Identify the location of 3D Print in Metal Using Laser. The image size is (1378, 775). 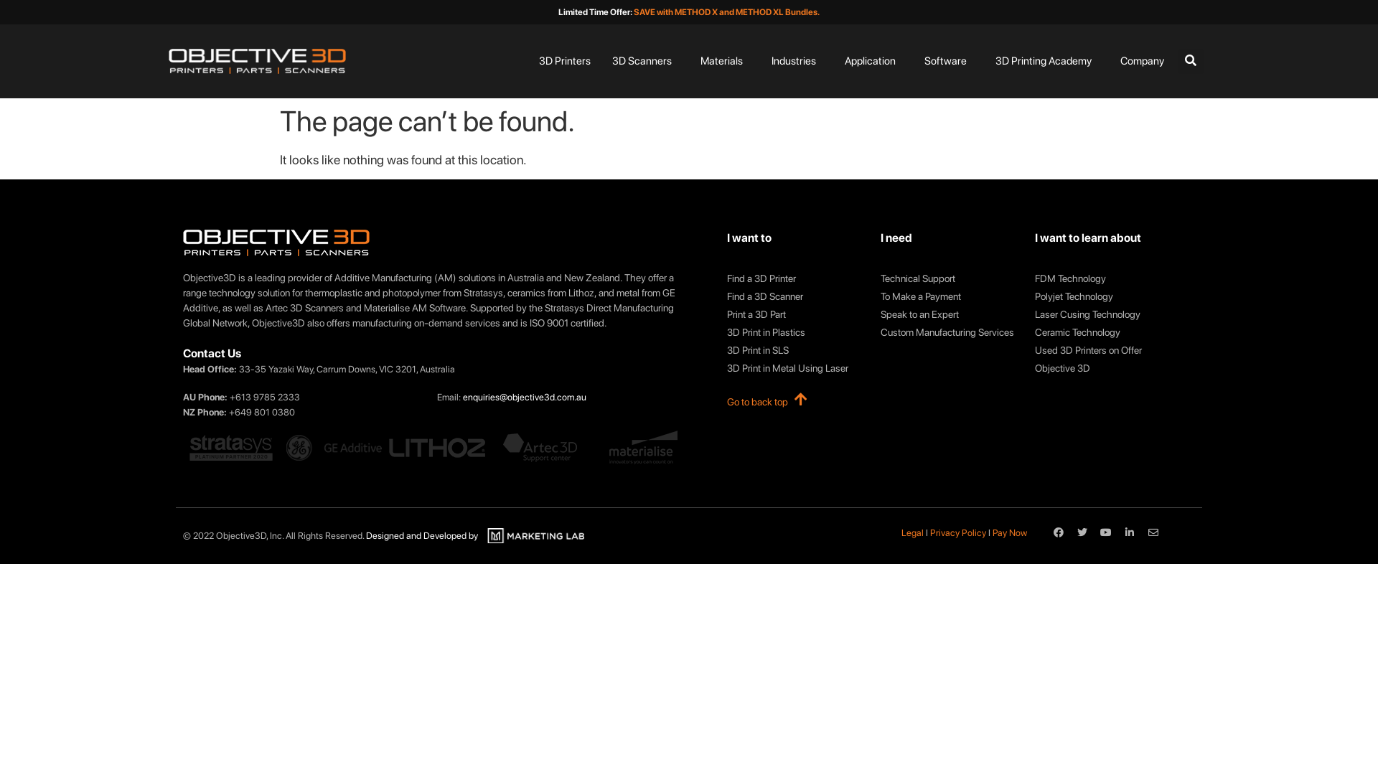
(797, 369).